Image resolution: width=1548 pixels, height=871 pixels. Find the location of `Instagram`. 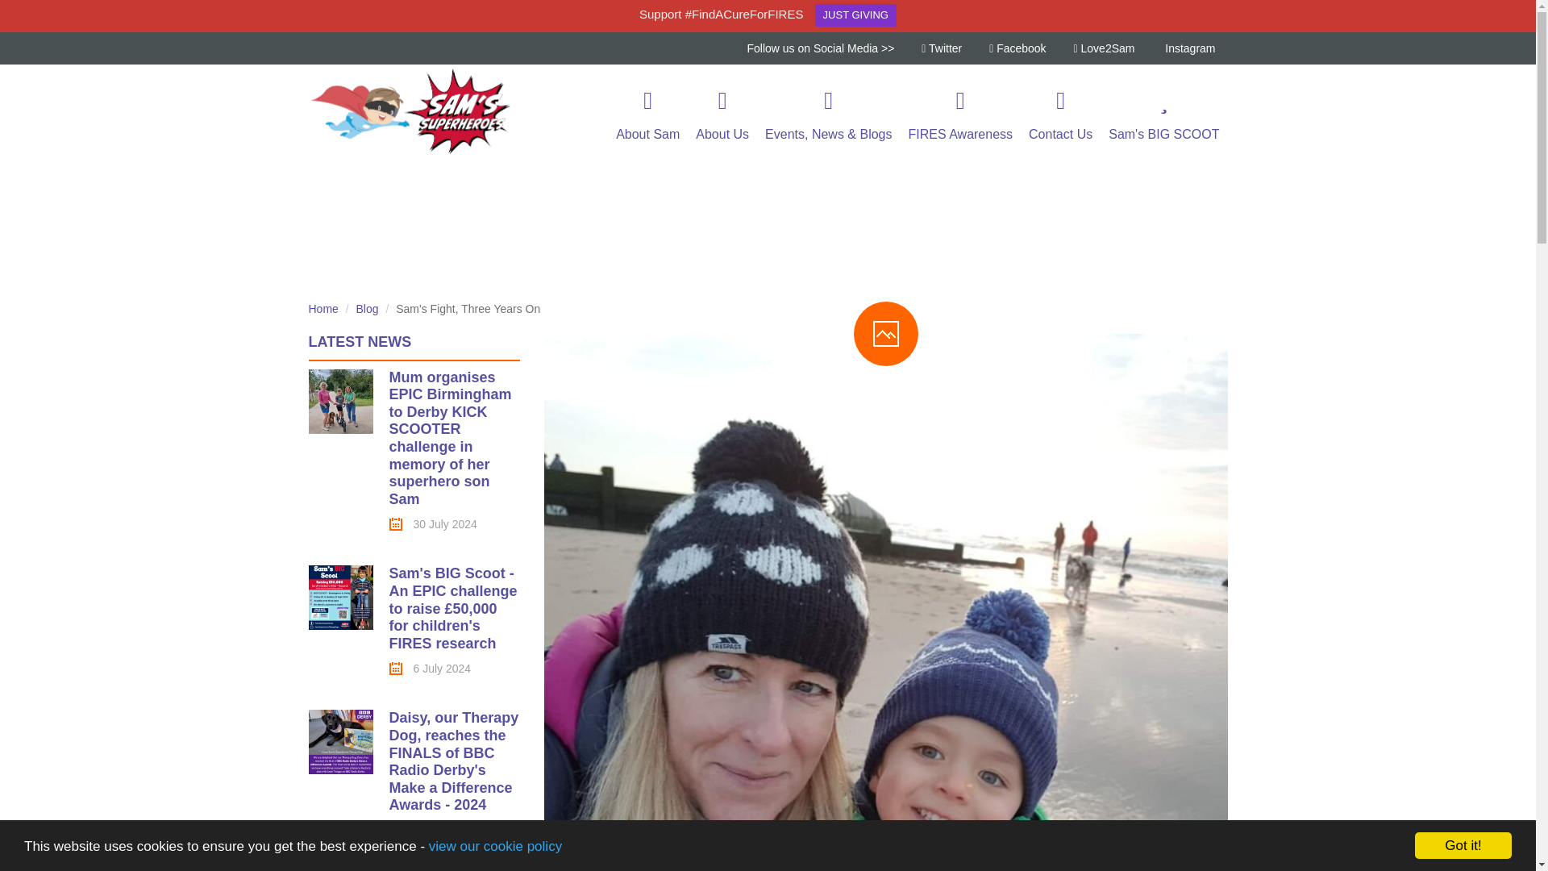

Instagram is located at coordinates (1188, 48).